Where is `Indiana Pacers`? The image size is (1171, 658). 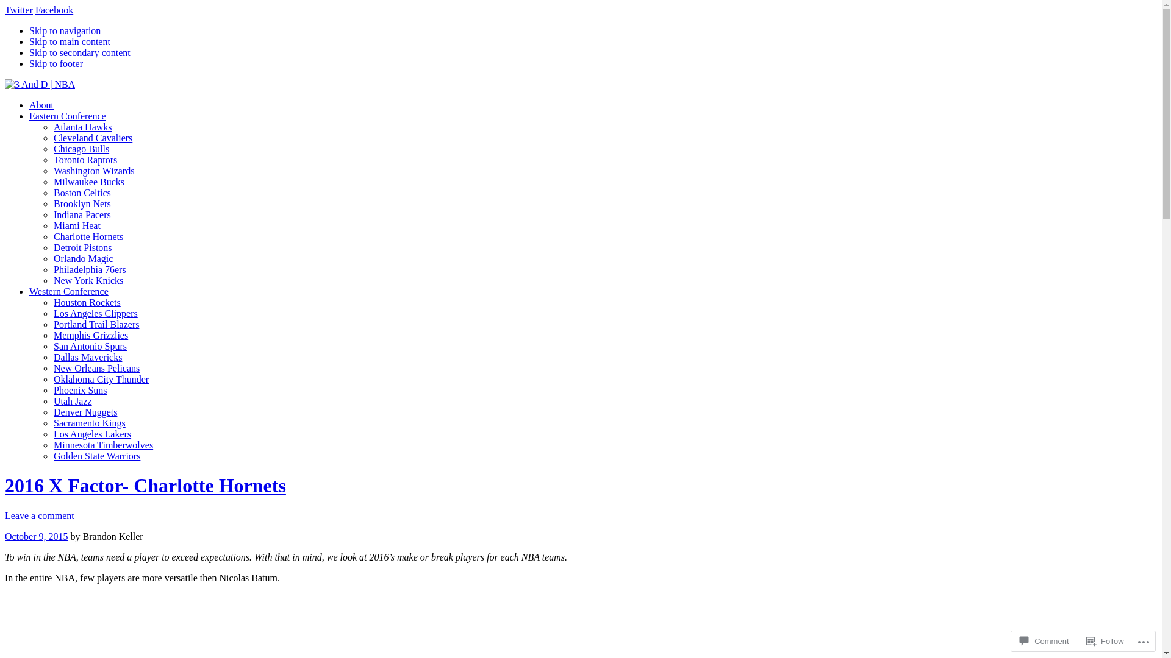 Indiana Pacers is located at coordinates (82, 214).